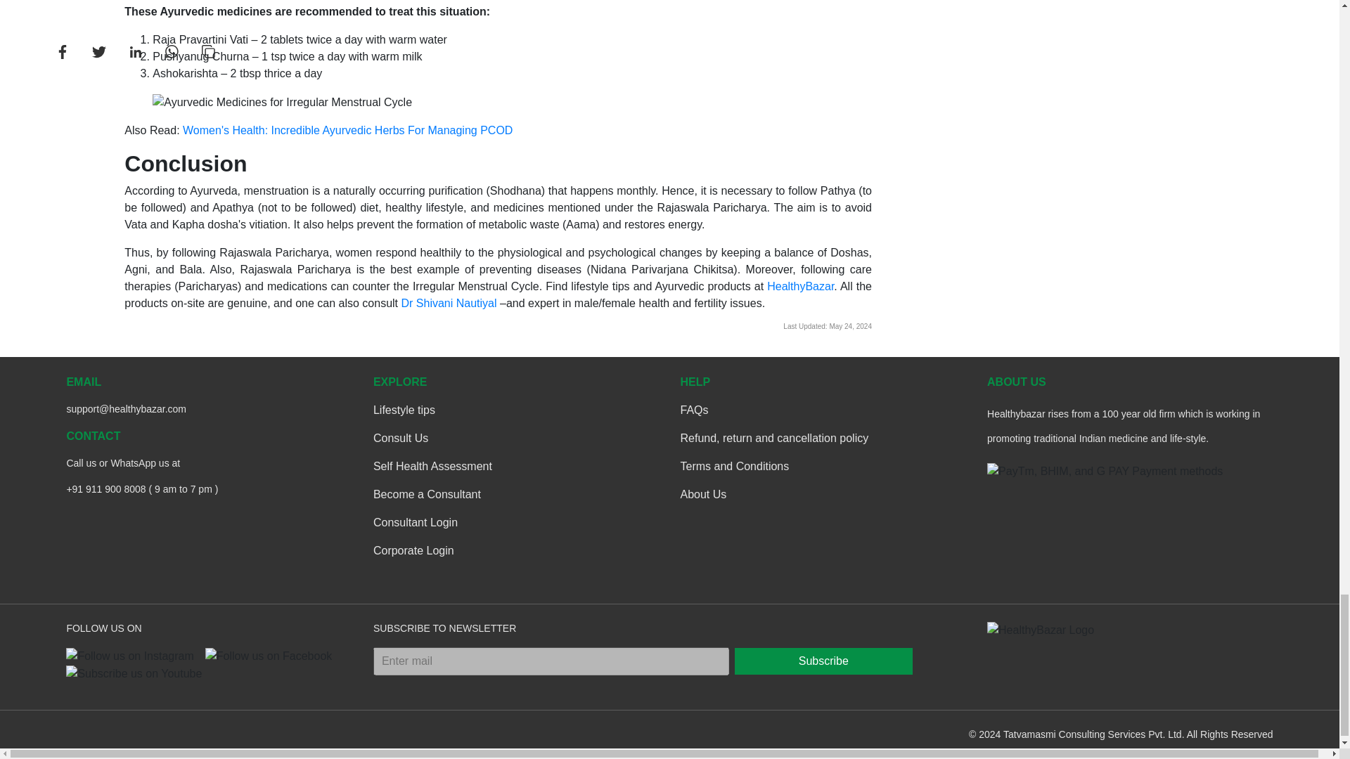 Image resolution: width=1350 pixels, height=759 pixels. What do you see at coordinates (415, 523) in the screenshot?
I see `Consultant Login` at bounding box center [415, 523].